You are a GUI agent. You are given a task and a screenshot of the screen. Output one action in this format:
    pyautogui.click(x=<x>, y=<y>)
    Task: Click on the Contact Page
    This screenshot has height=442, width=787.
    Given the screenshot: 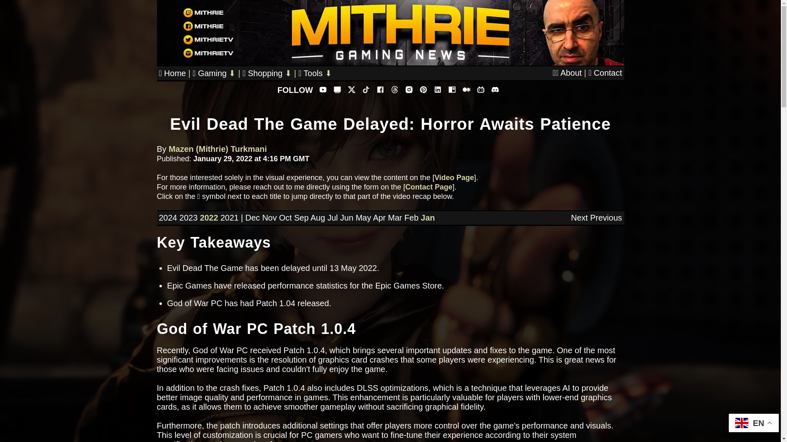 What is the action you would take?
    pyautogui.click(x=429, y=187)
    